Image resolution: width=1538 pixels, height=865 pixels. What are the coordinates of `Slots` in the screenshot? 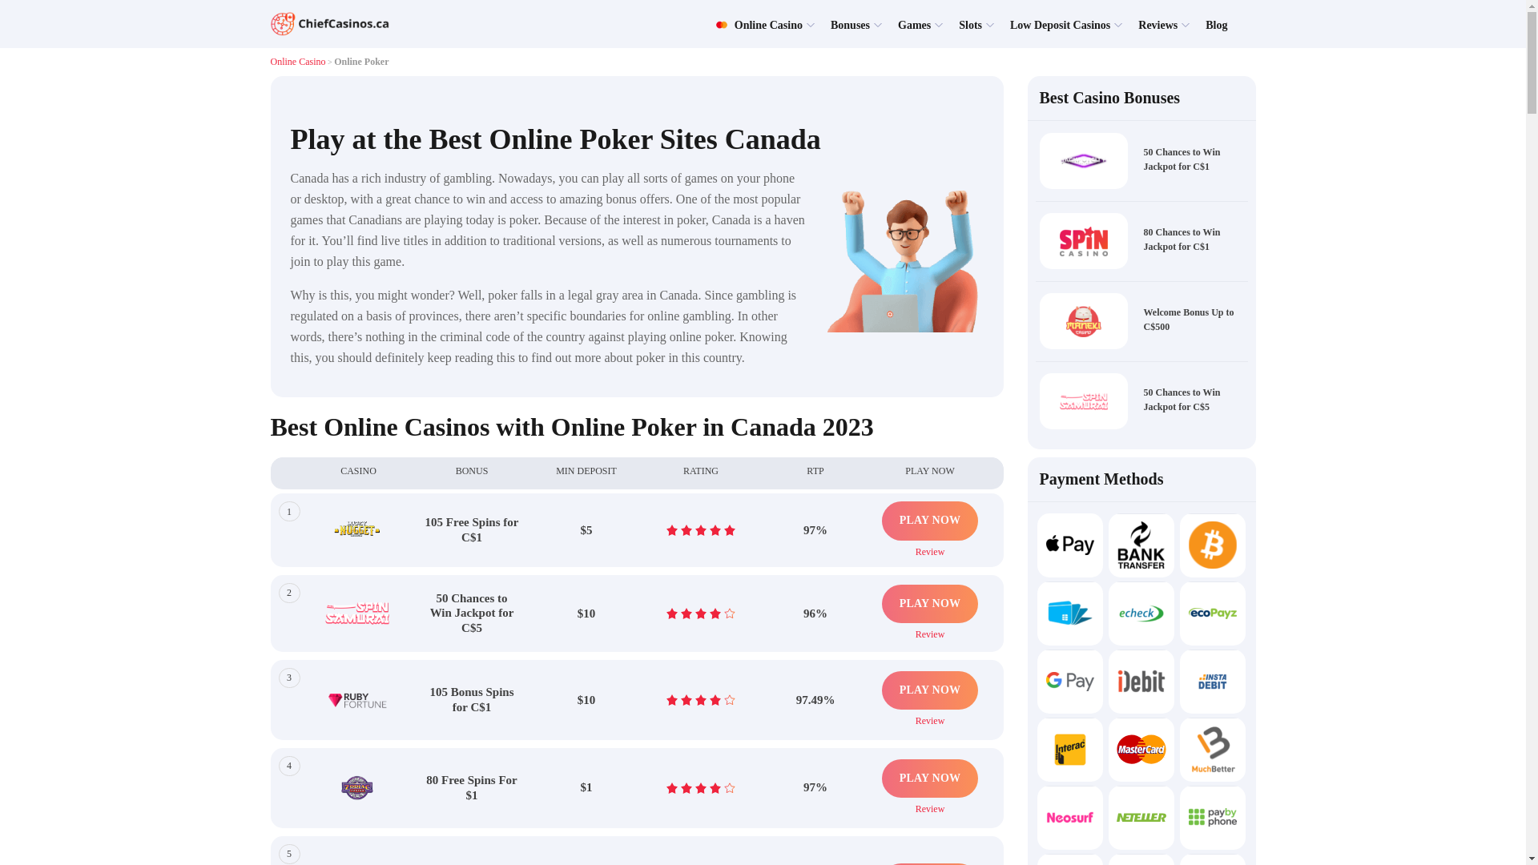 It's located at (970, 24).